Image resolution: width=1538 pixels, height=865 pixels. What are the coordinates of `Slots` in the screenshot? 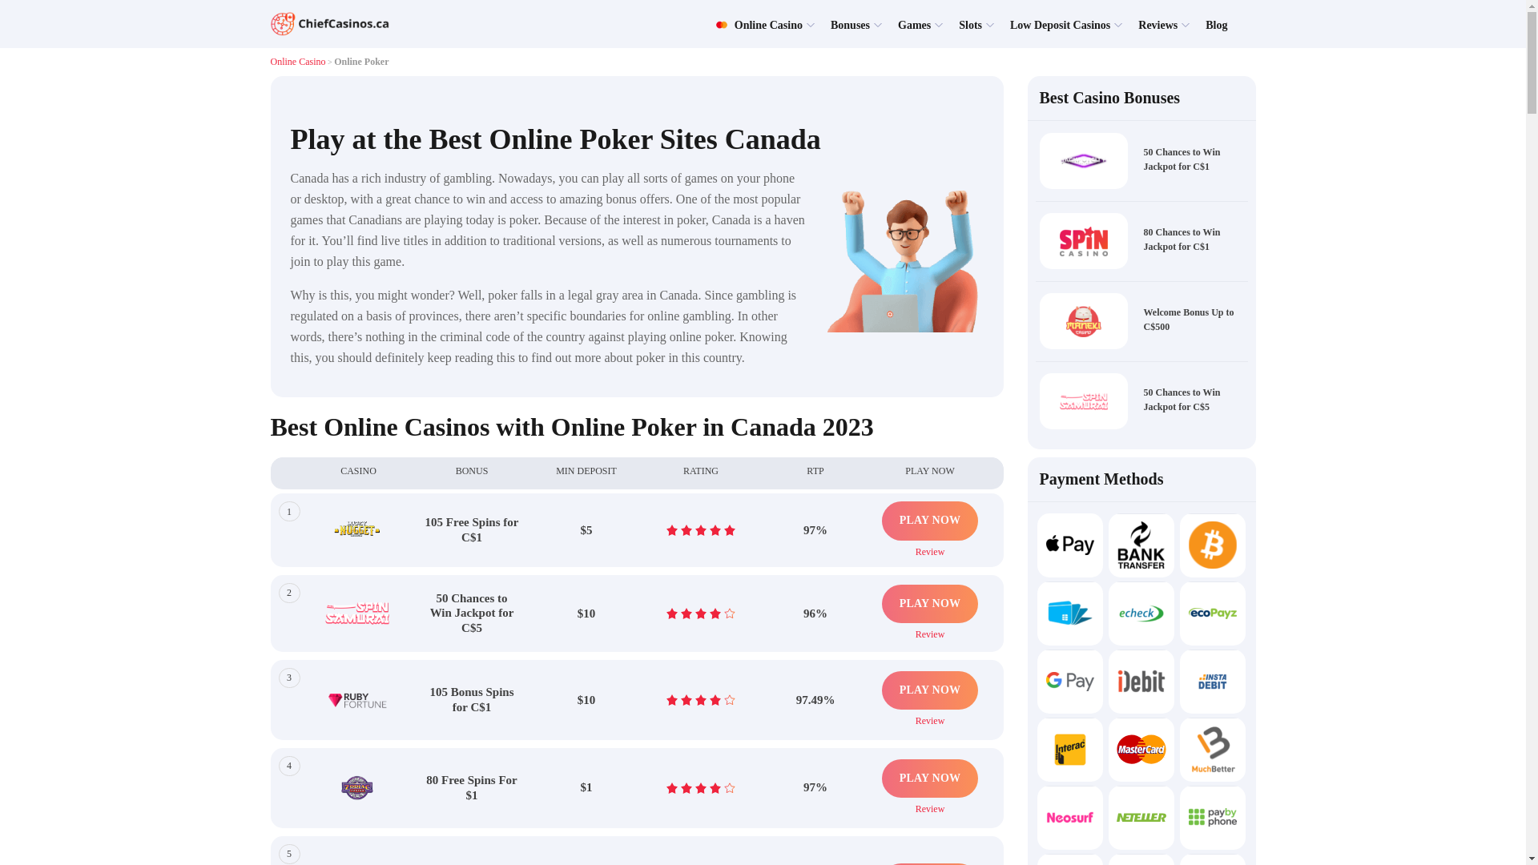 It's located at (970, 24).